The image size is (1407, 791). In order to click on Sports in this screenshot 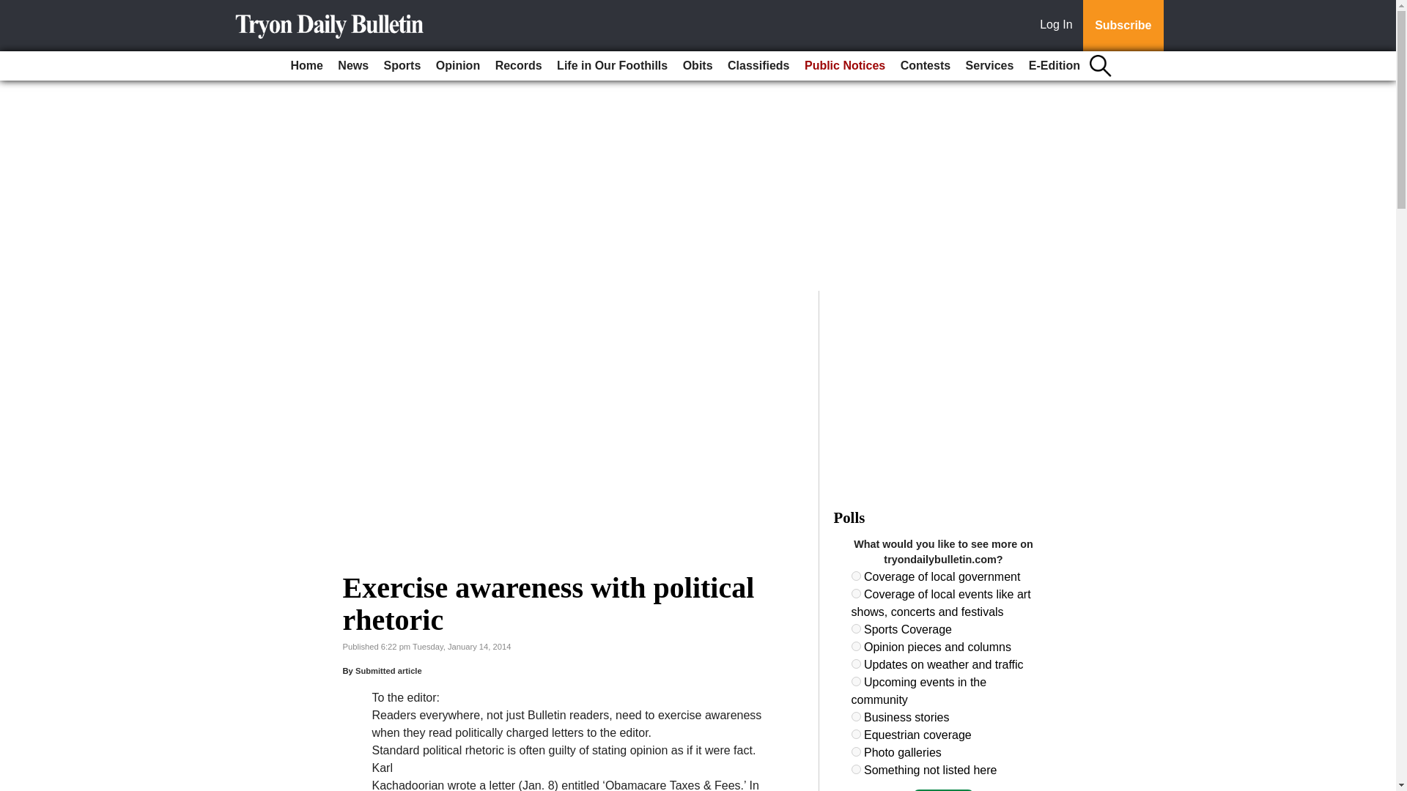, I will do `click(403, 66)`.